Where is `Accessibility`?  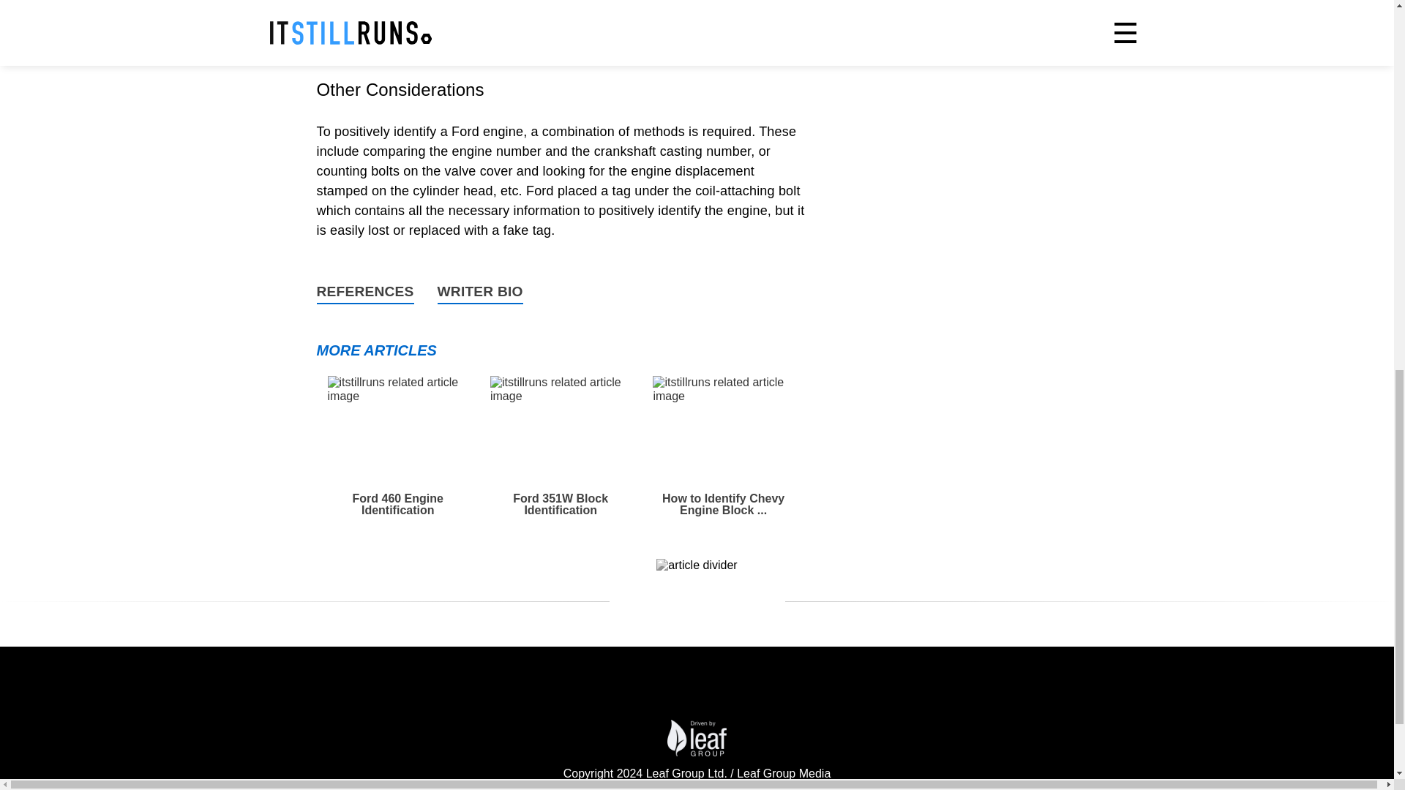
Accessibility is located at coordinates (417, 789).